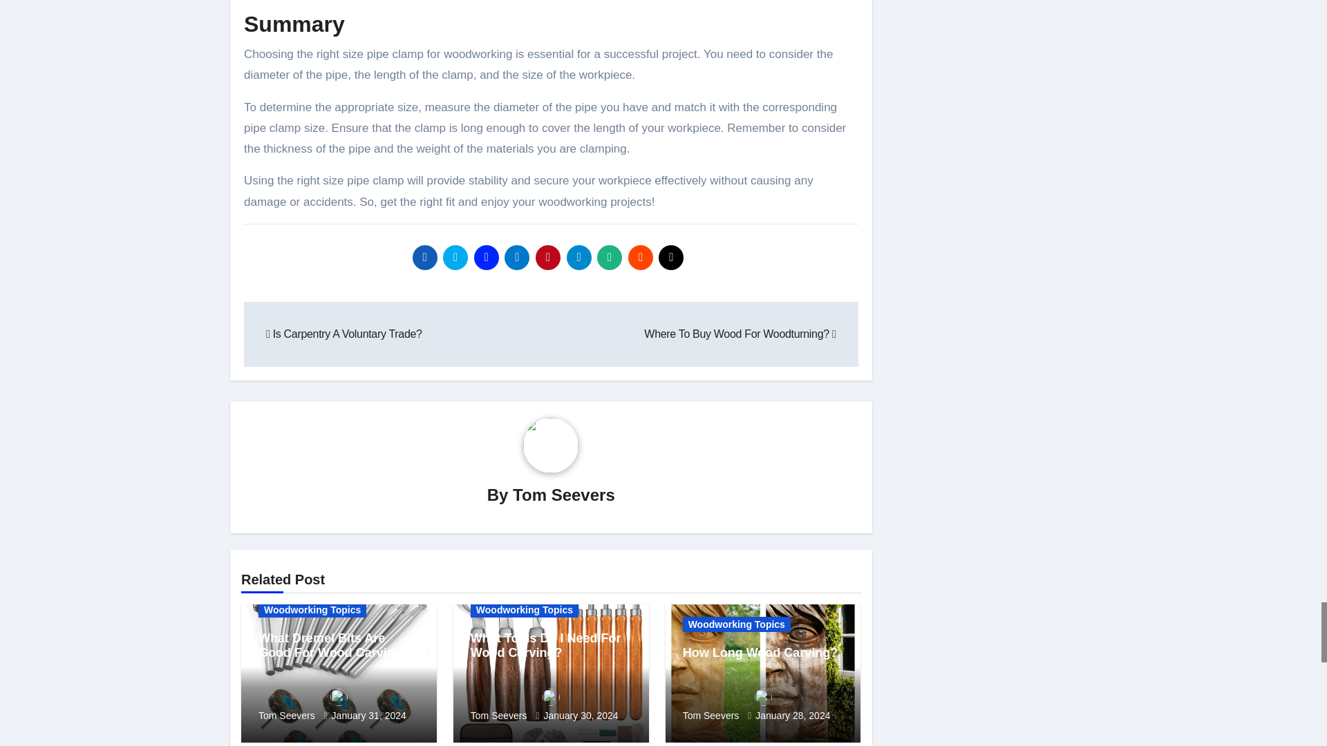  What do you see at coordinates (369, 716) in the screenshot?
I see `January 31, 2024` at bounding box center [369, 716].